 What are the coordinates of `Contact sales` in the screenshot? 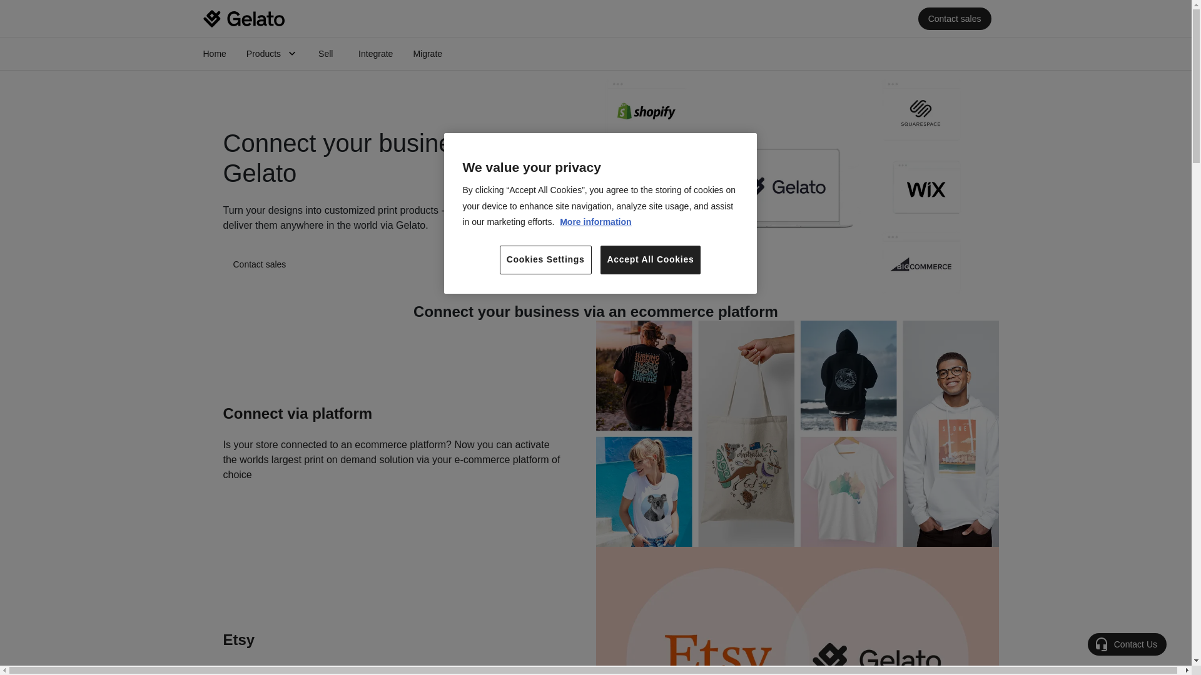 It's located at (955, 18).